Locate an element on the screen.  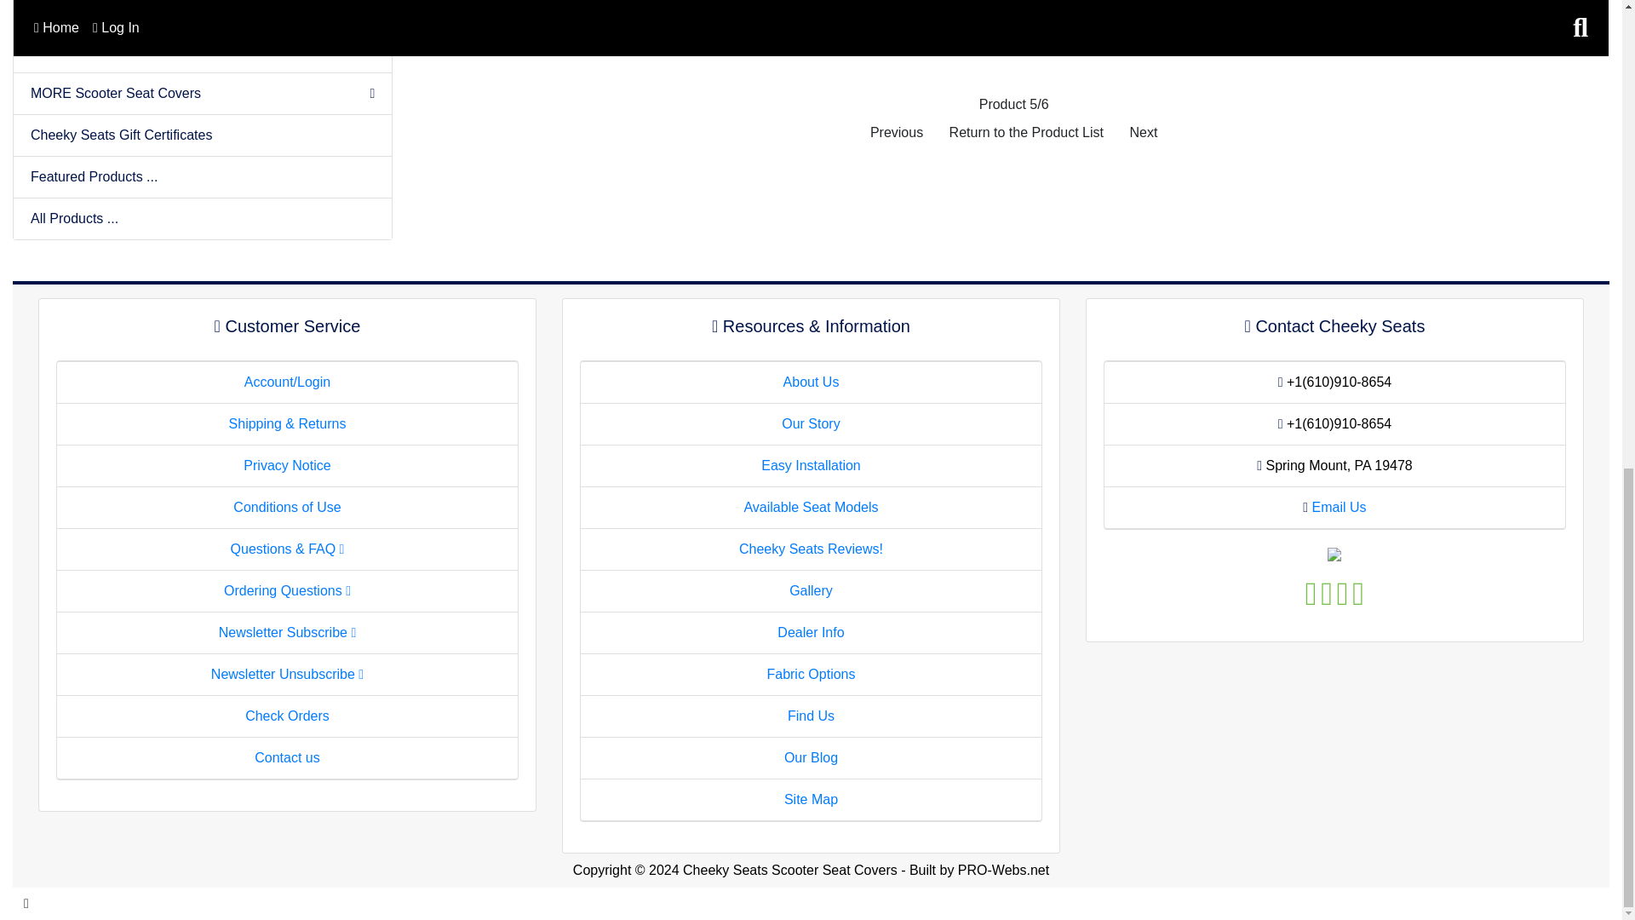
Privacy Notice is located at coordinates (286, 465).